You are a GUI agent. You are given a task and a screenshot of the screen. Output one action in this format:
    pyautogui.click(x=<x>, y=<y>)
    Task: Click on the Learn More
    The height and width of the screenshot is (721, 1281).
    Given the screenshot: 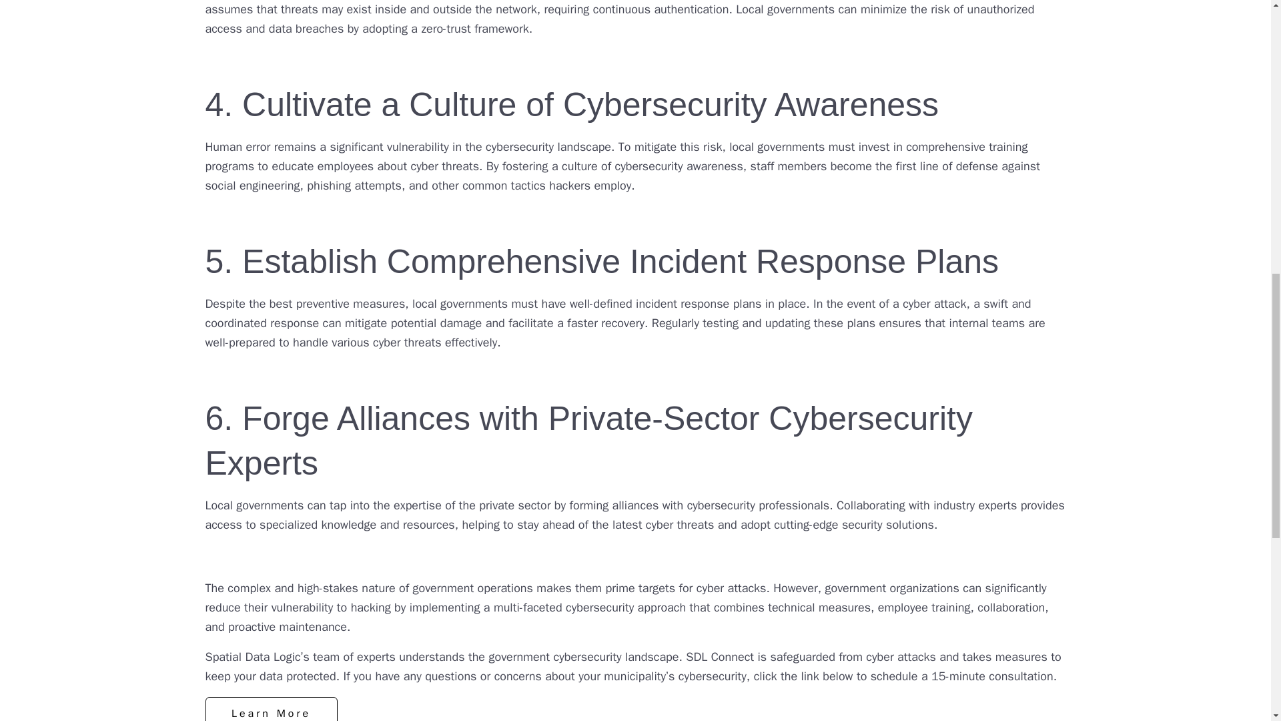 What is the action you would take?
    pyautogui.click(x=271, y=709)
    